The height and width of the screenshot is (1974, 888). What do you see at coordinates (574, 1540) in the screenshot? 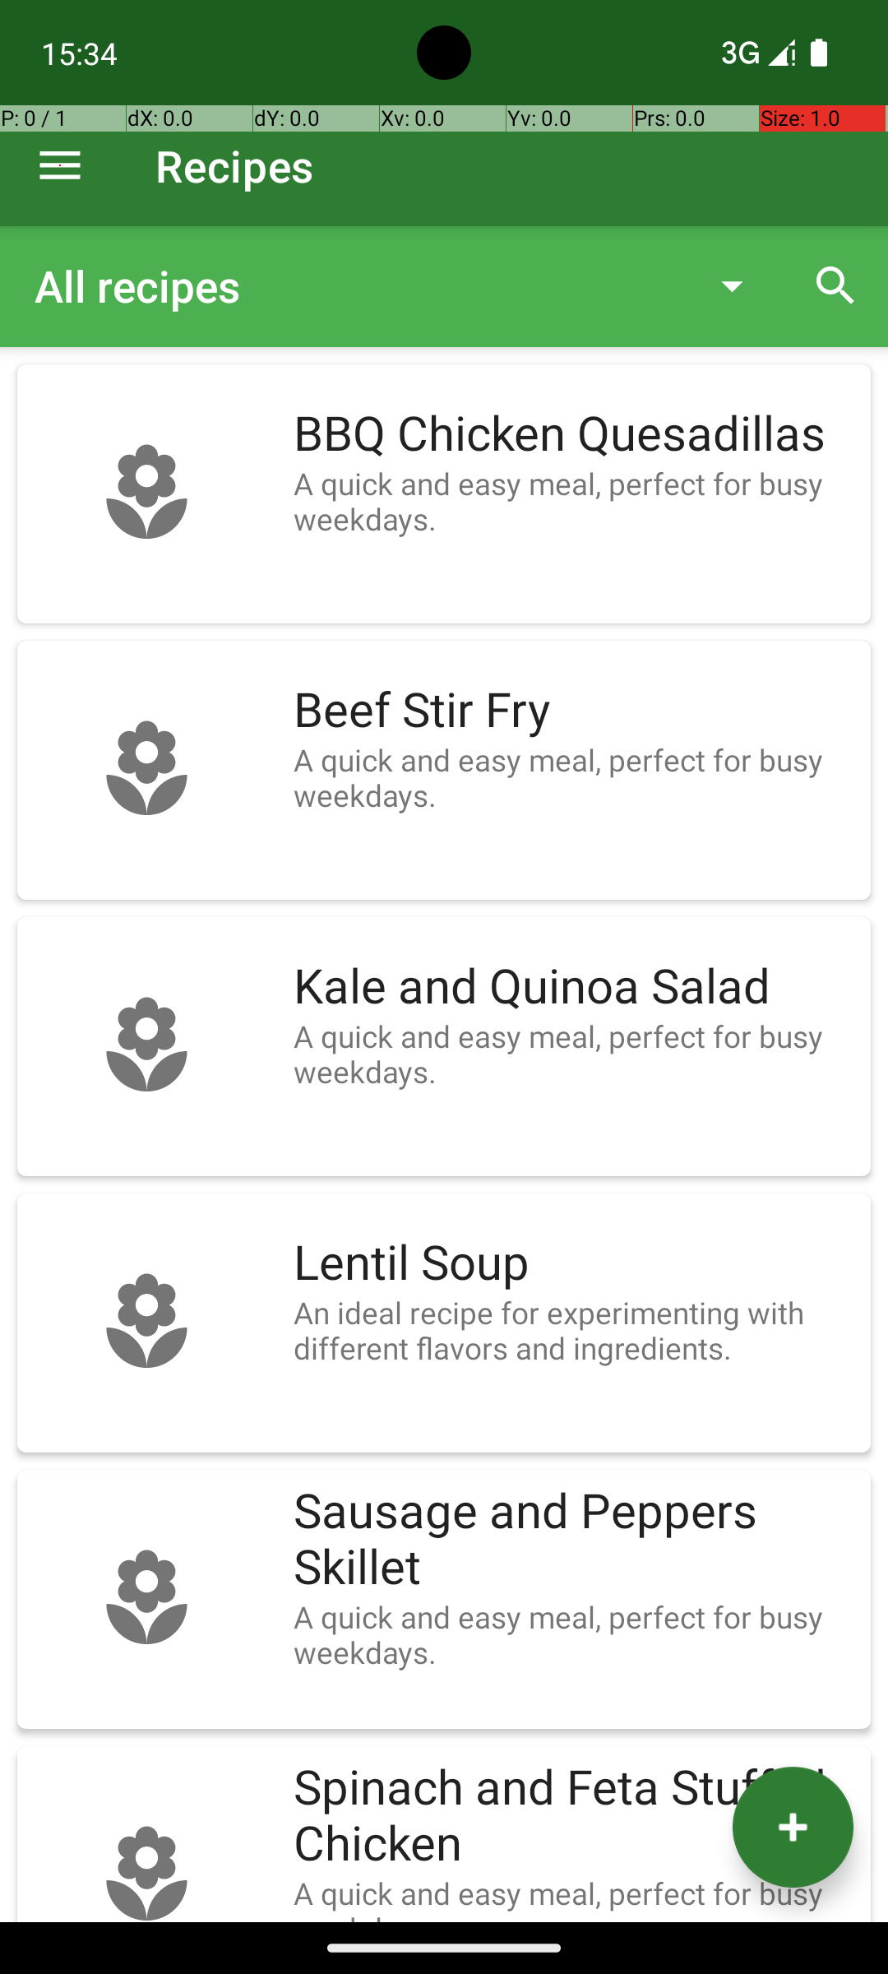
I see `Sausage and Peppers Skillet` at bounding box center [574, 1540].